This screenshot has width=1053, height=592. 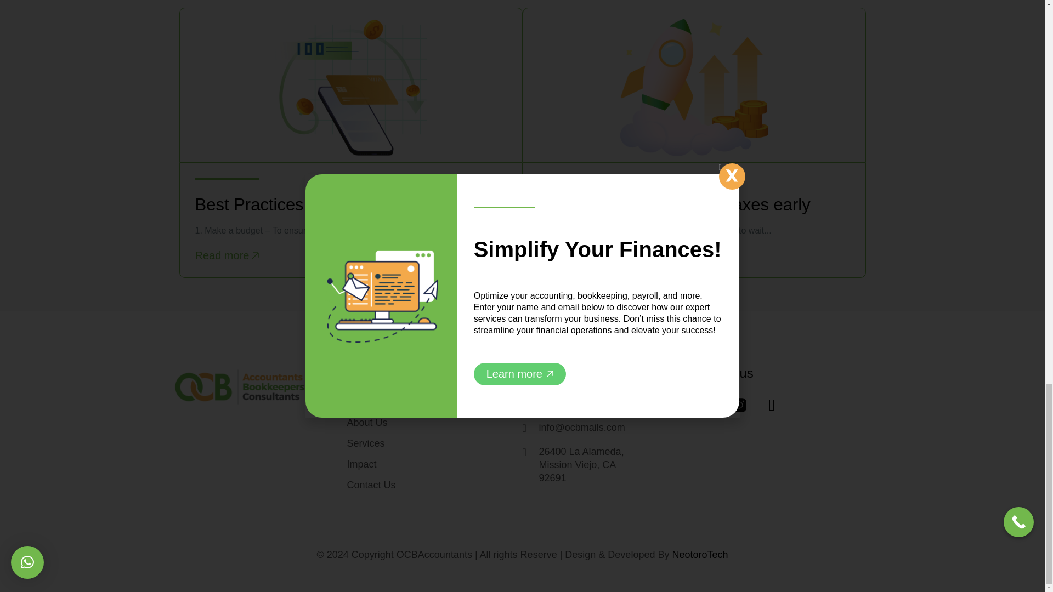 I want to click on 949-215-6200, so click(x=582, y=403).